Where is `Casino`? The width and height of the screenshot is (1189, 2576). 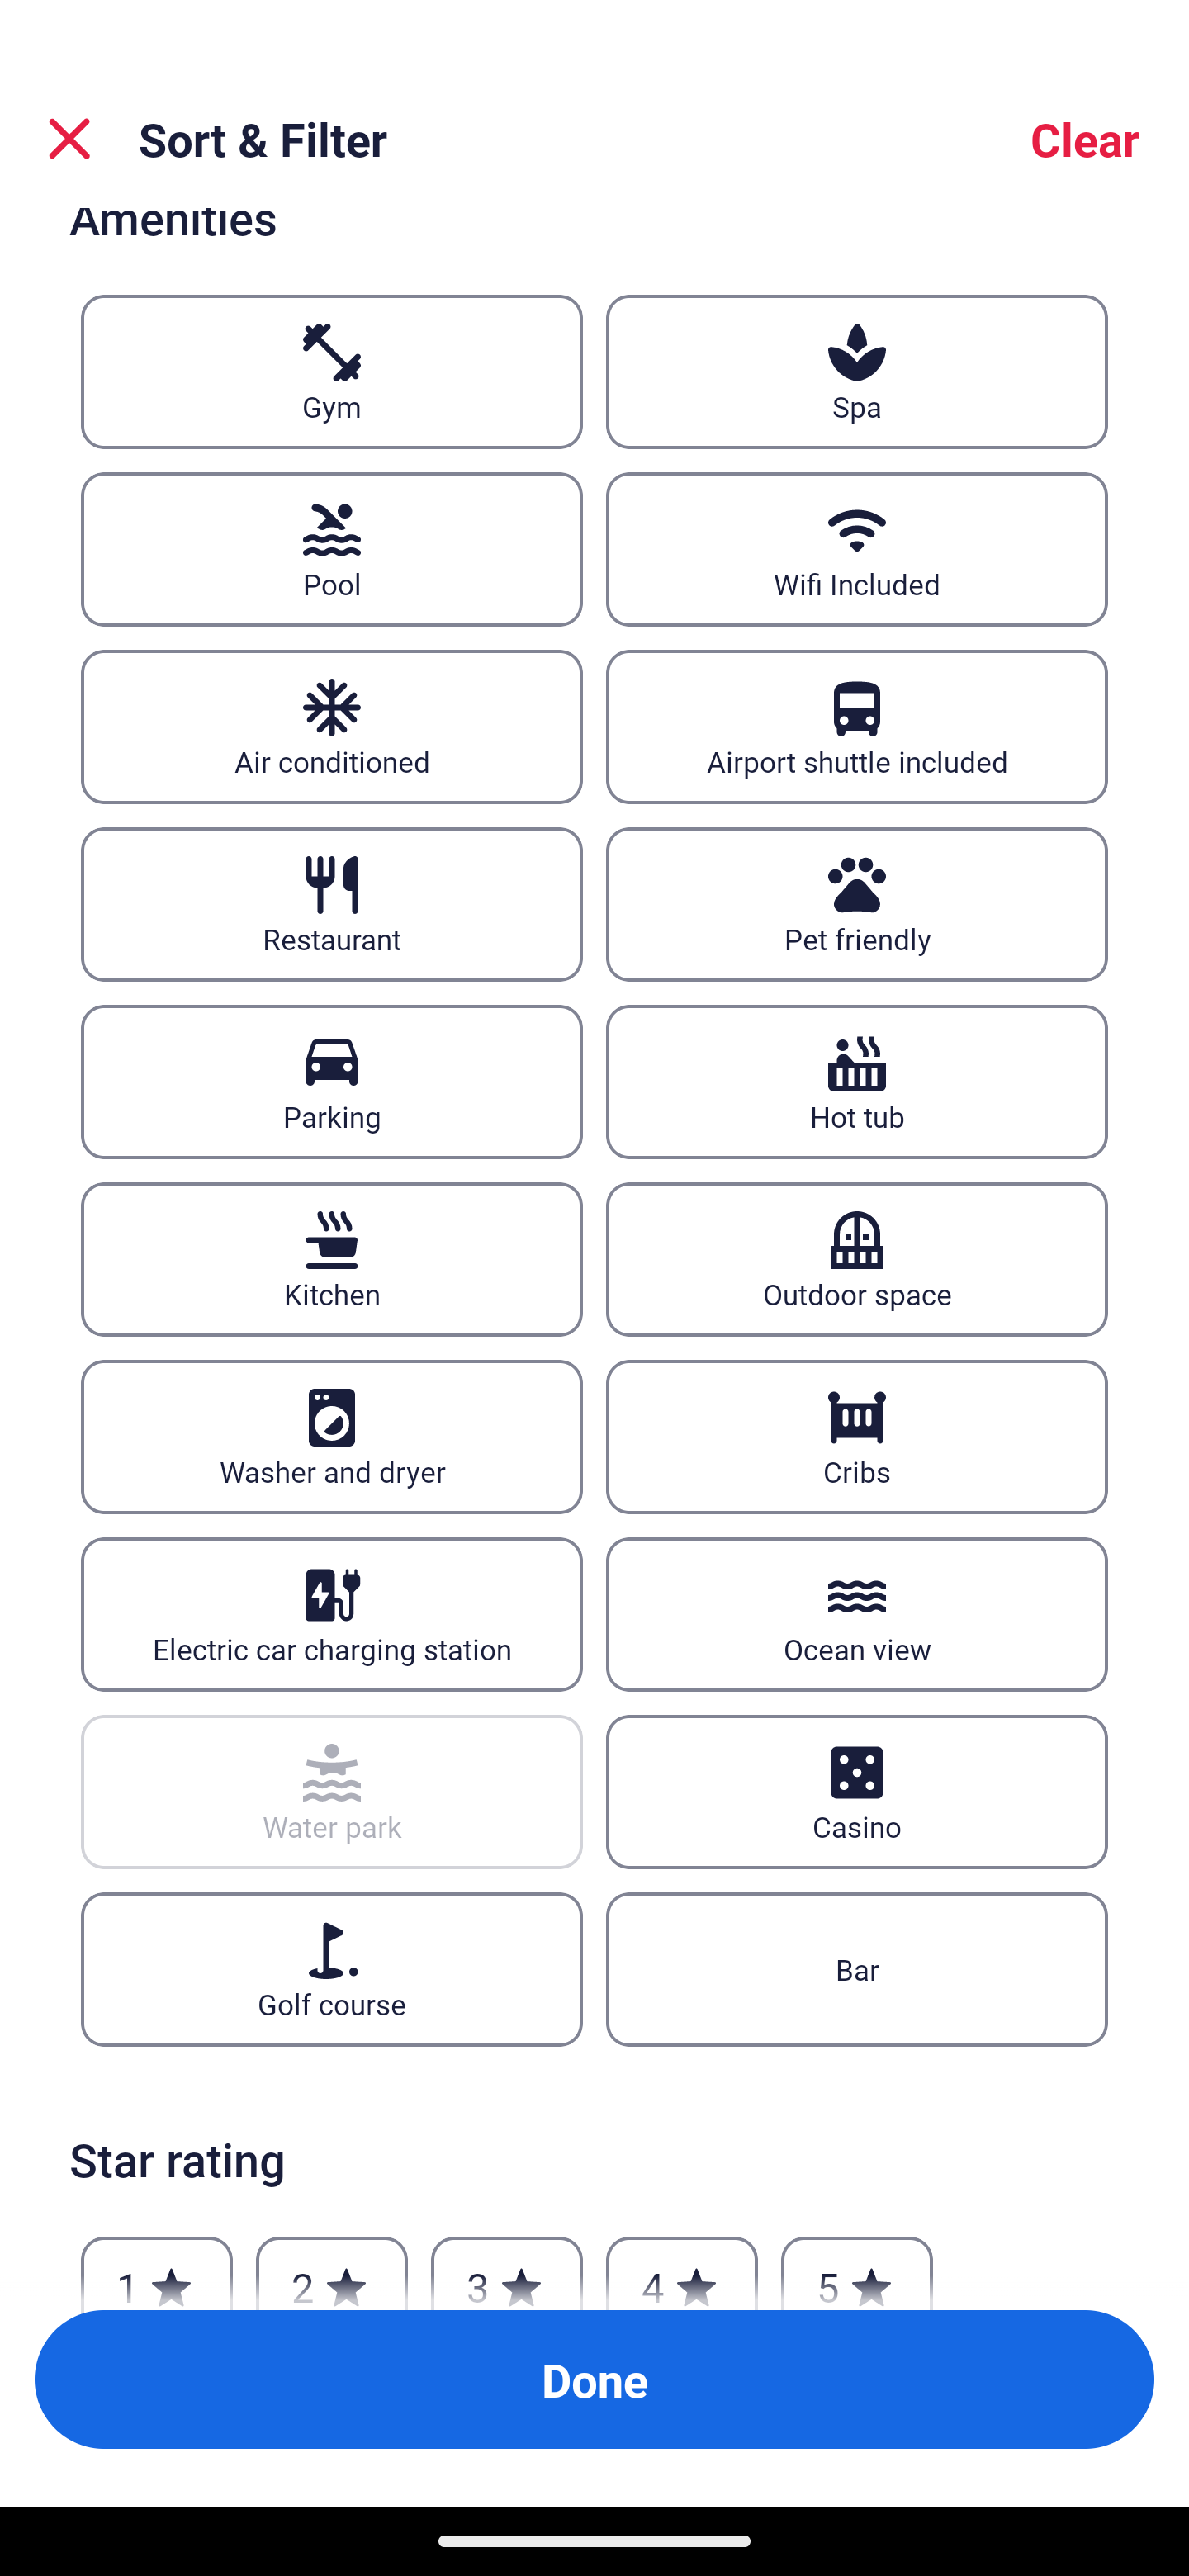 Casino is located at coordinates (857, 1792).